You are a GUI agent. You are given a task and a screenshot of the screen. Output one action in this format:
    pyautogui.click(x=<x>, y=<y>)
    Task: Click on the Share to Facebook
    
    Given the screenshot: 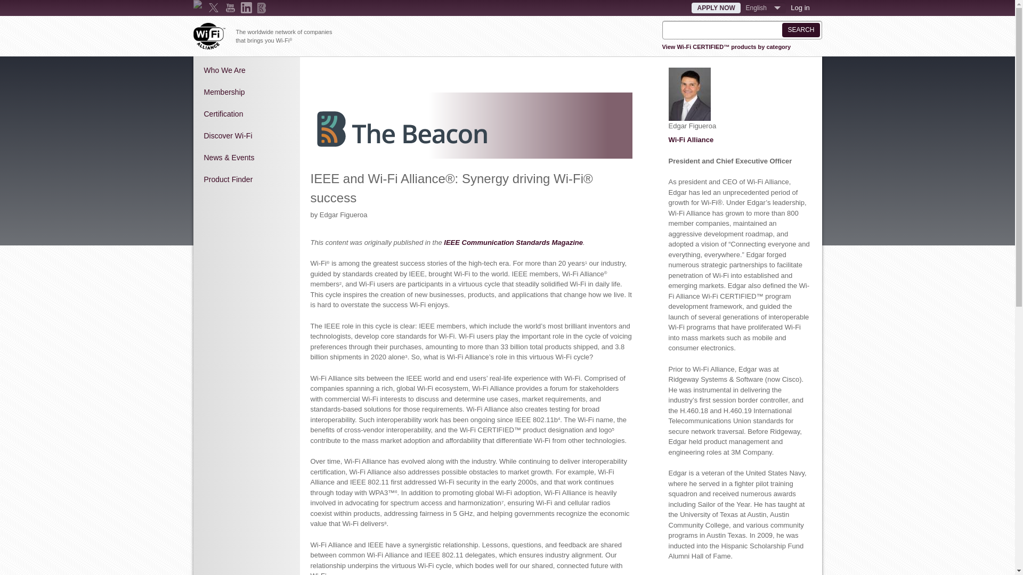 What is the action you would take?
    pyautogui.click(x=318, y=72)
    